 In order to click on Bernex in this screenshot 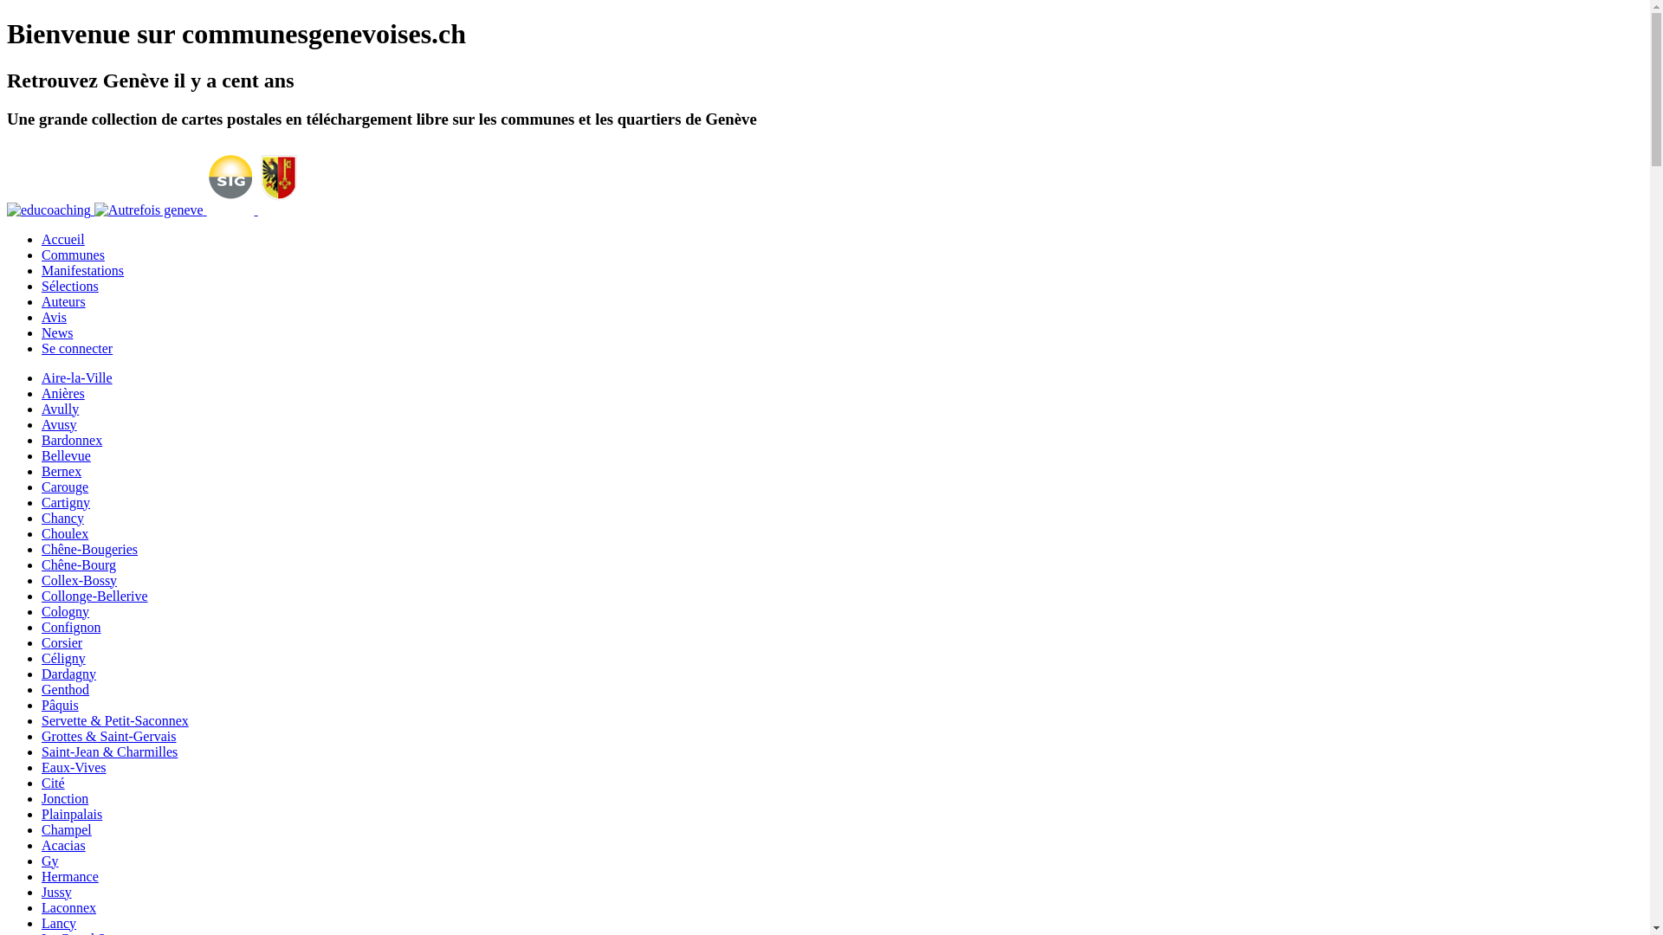, I will do `click(61, 471)`.